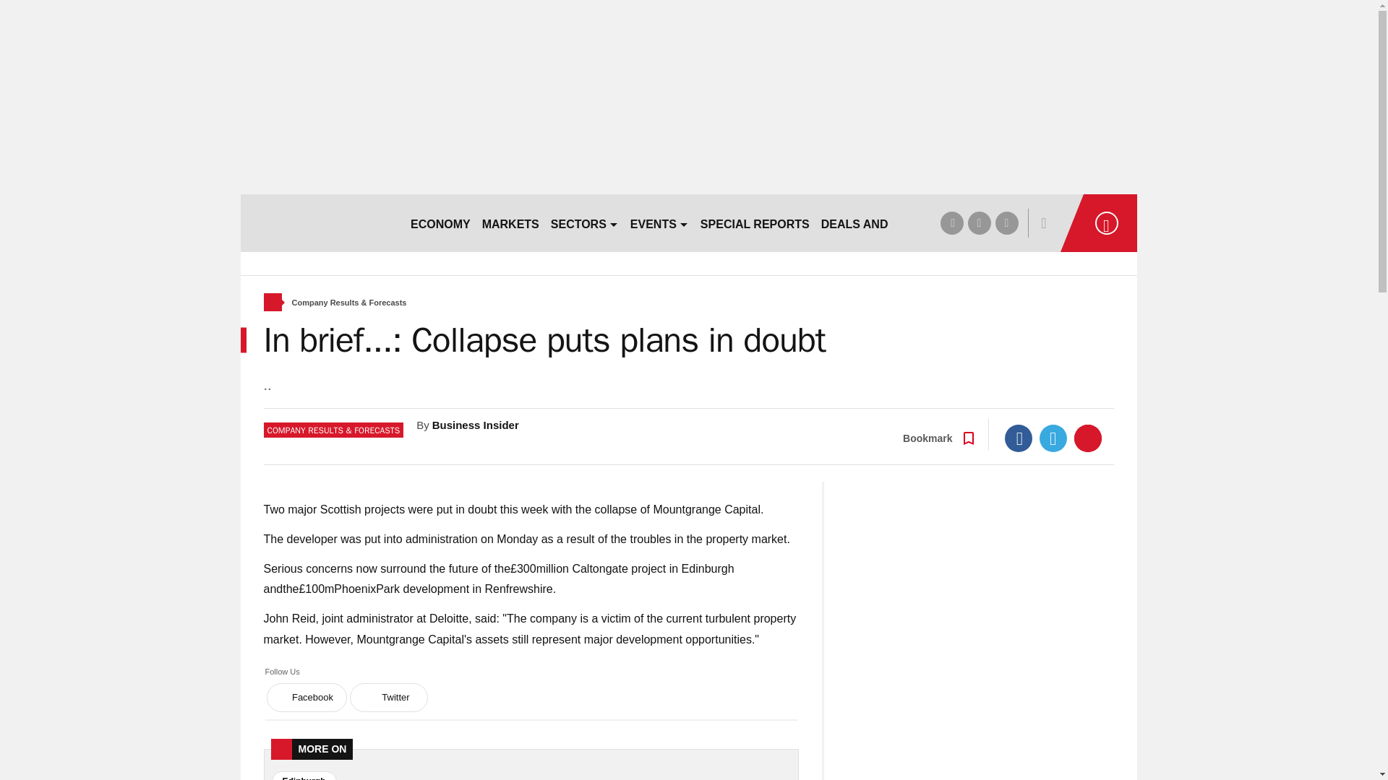 The image size is (1388, 780). What do you see at coordinates (1019, 438) in the screenshot?
I see `Facebook` at bounding box center [1019, 438].